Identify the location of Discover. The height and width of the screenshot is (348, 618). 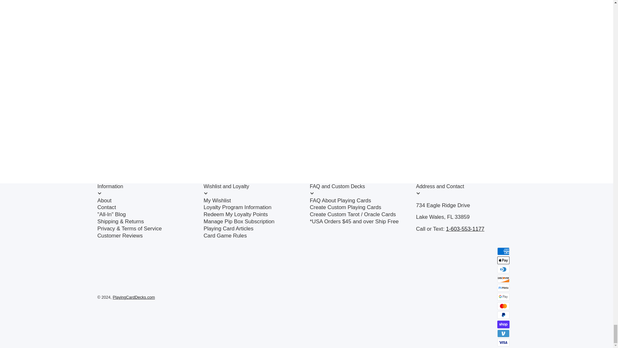
(503, 278).